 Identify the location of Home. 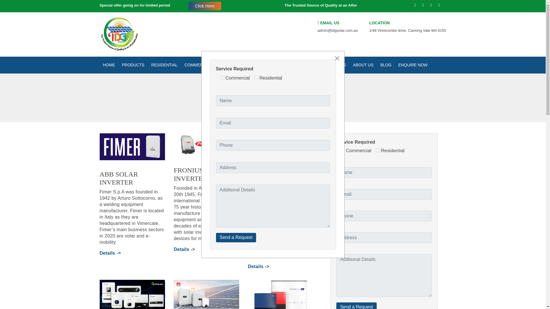
(249, 106).